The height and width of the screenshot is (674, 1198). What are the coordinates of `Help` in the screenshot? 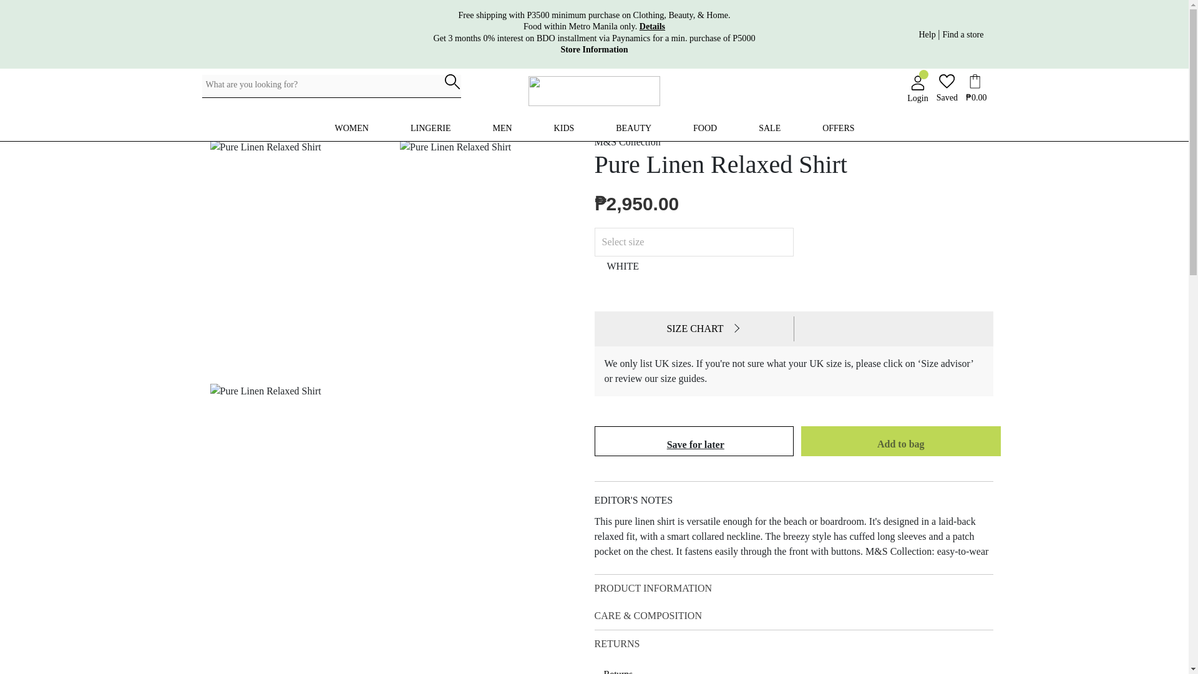 It's located at (594, 50).